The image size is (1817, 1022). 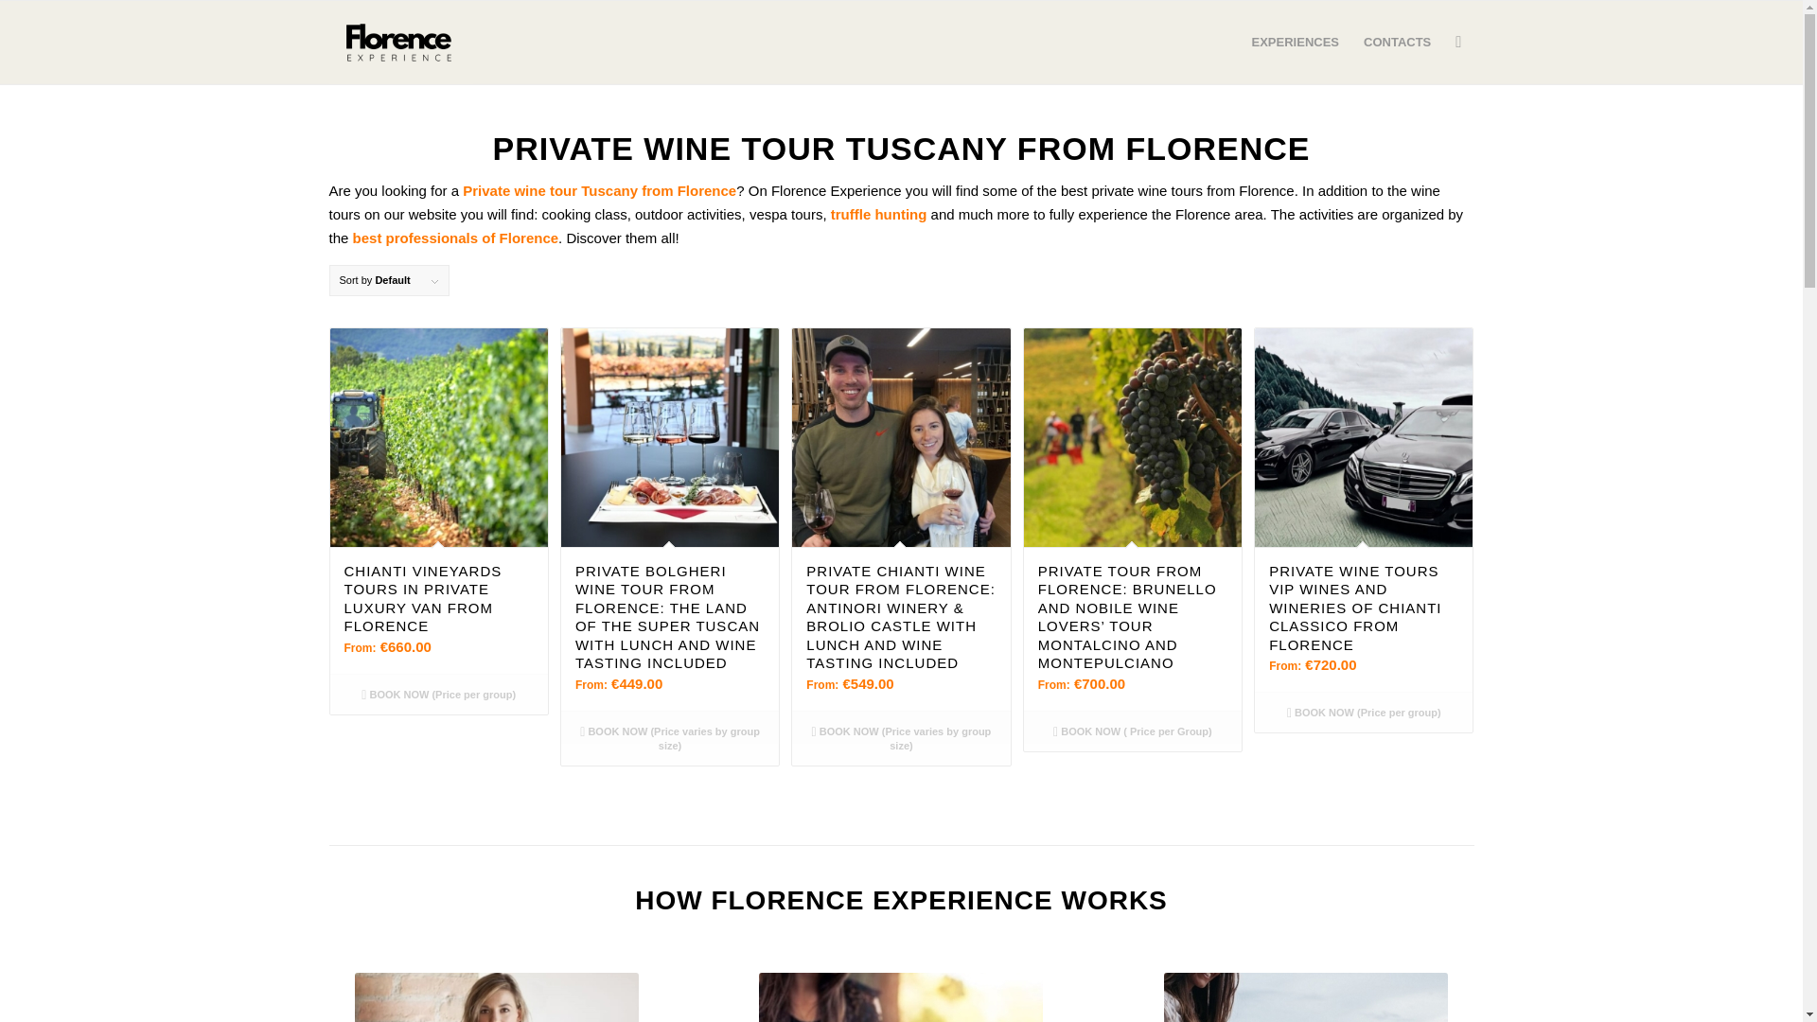 What do you see at coordinates (1397, 42) in the screenshot?
I see `CONTACTS` at bounding box center [1397, 42].